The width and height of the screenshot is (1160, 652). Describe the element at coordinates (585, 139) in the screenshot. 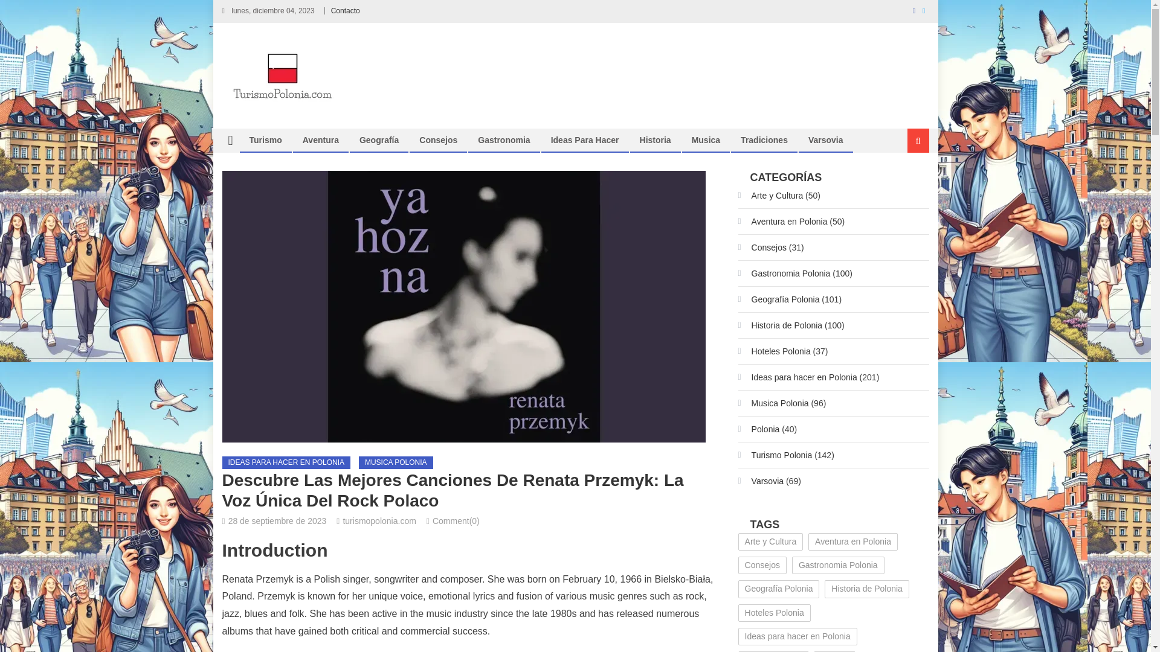

I see `Ideas Para Hacer` at that location.